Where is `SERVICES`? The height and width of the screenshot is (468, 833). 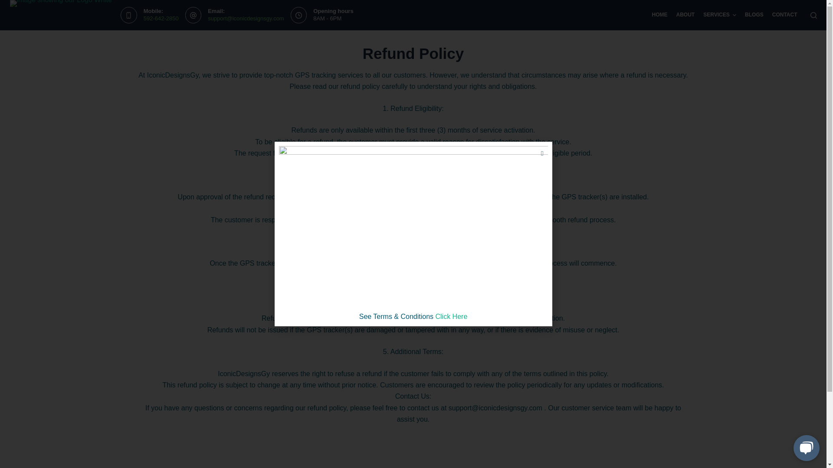
SERVICES is located at coordinates (719, 15).